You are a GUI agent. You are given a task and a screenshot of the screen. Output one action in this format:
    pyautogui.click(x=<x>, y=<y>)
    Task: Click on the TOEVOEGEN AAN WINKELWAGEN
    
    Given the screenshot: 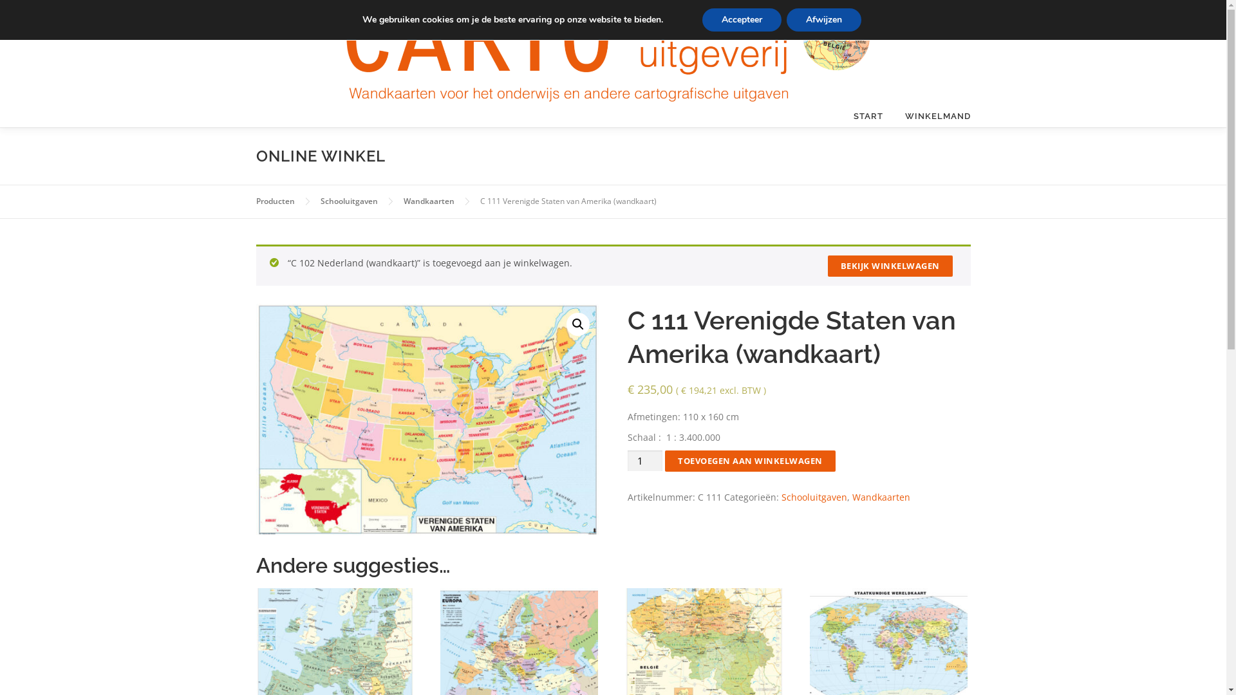 What is the action you would take?
    pyautogui.click(x=751, y=461)
    